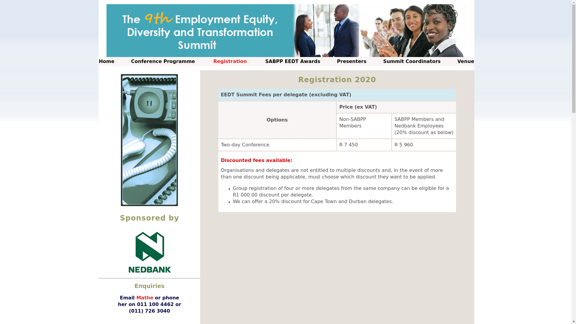 This screenshot has width=576, height=324. Describe the element at coordinates (145, 298) in the screenshot. I see `Mathe` at that location.